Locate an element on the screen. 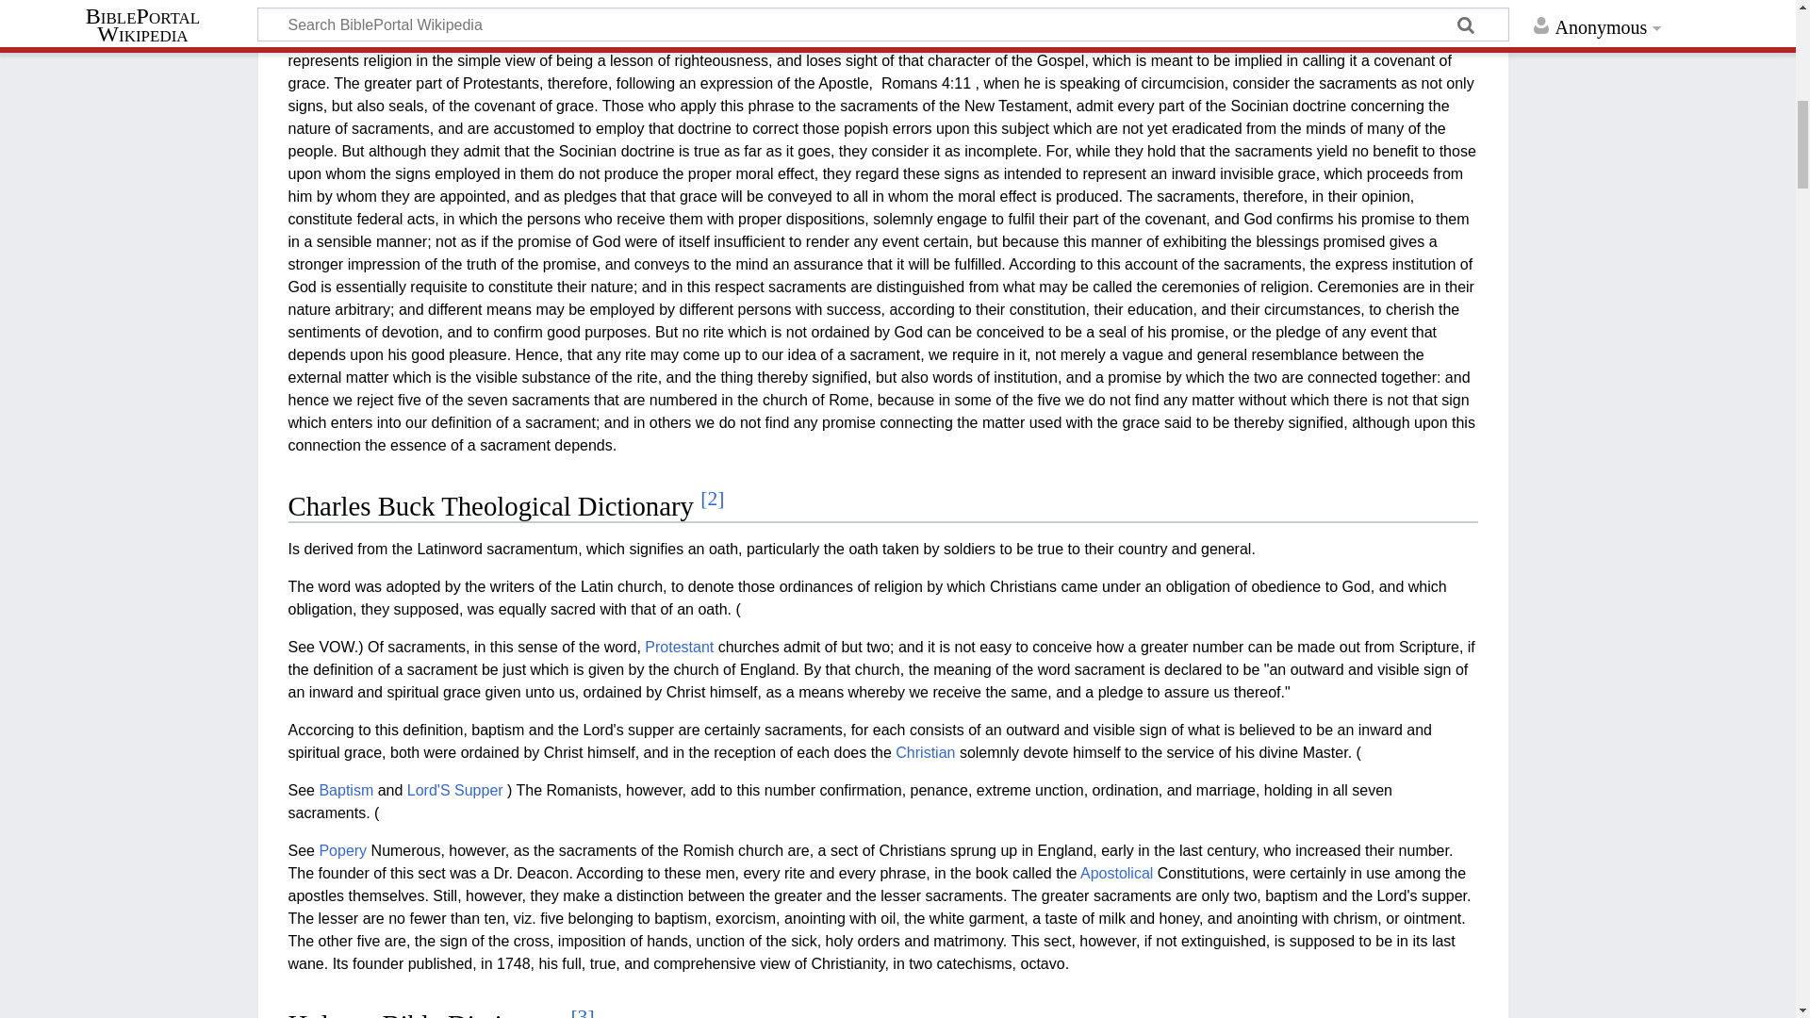 This screenshot has height=1018, width=1810. Christians is located at coordinates (734, 15).